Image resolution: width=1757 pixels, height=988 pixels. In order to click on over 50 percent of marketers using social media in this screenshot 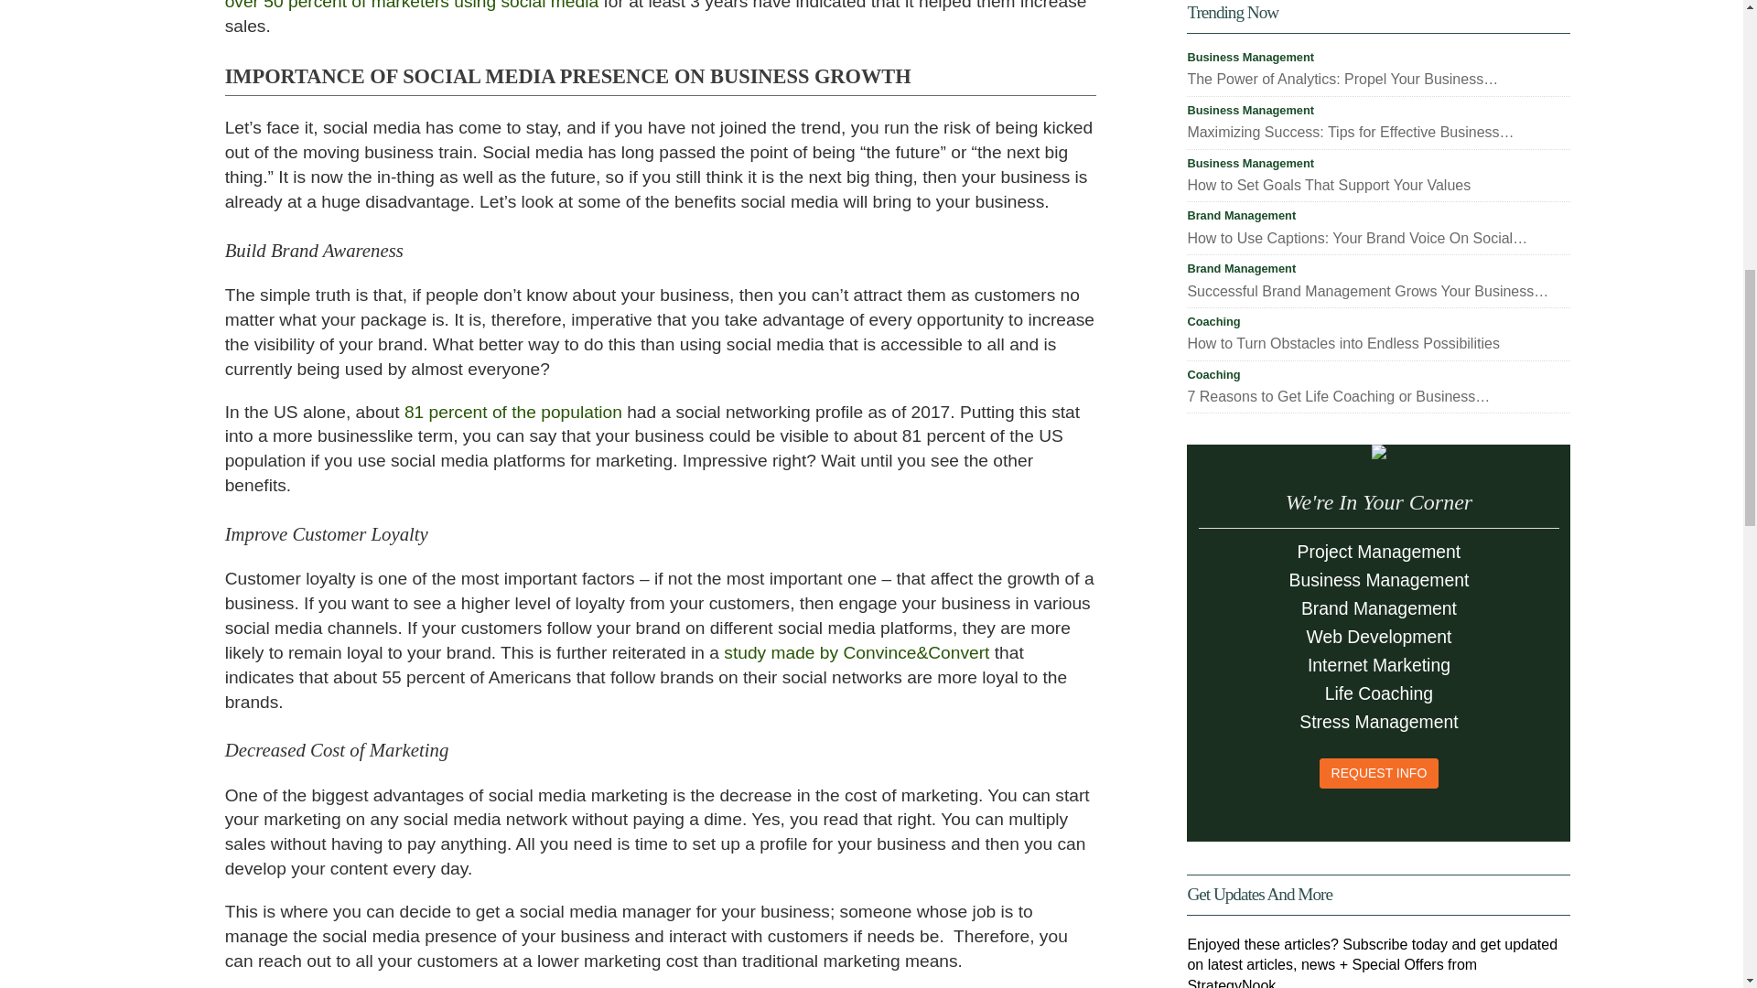, I will do `click(412, 5)`.